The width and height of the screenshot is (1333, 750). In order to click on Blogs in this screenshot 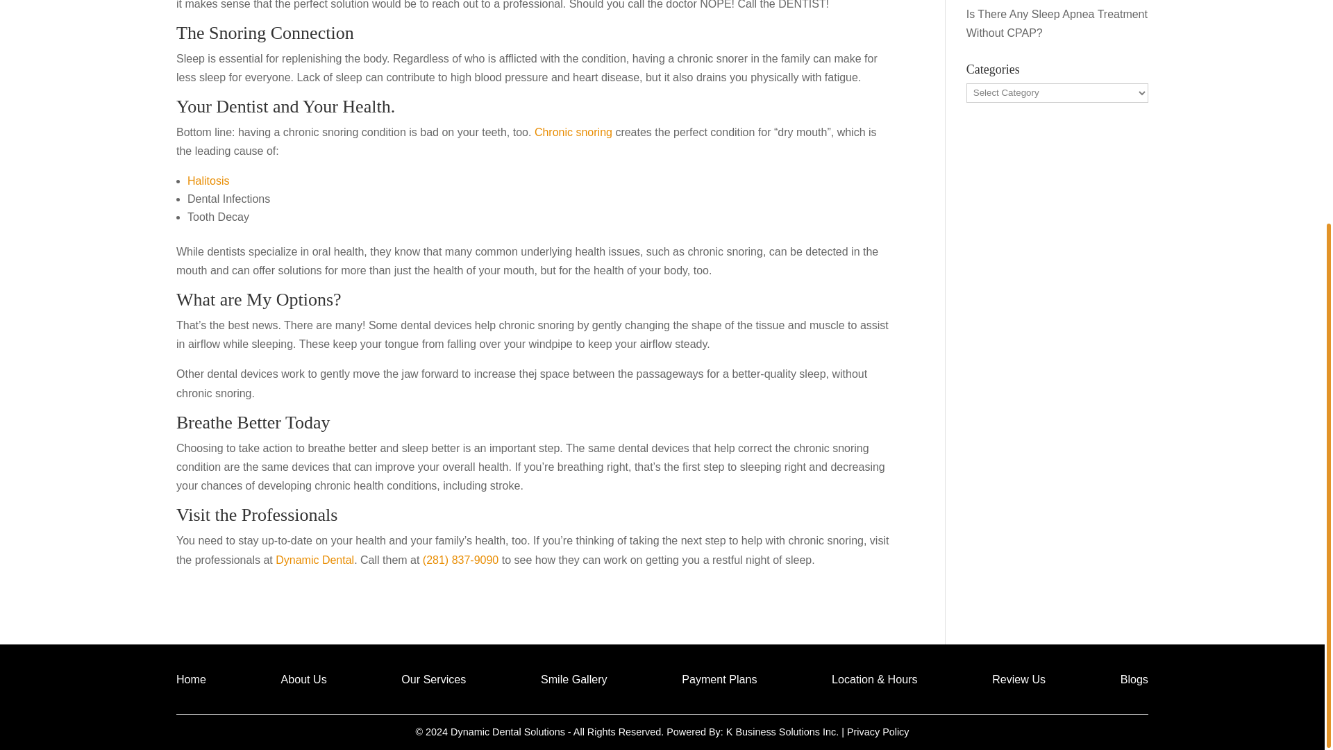, I will do `click(1134, 681)`.